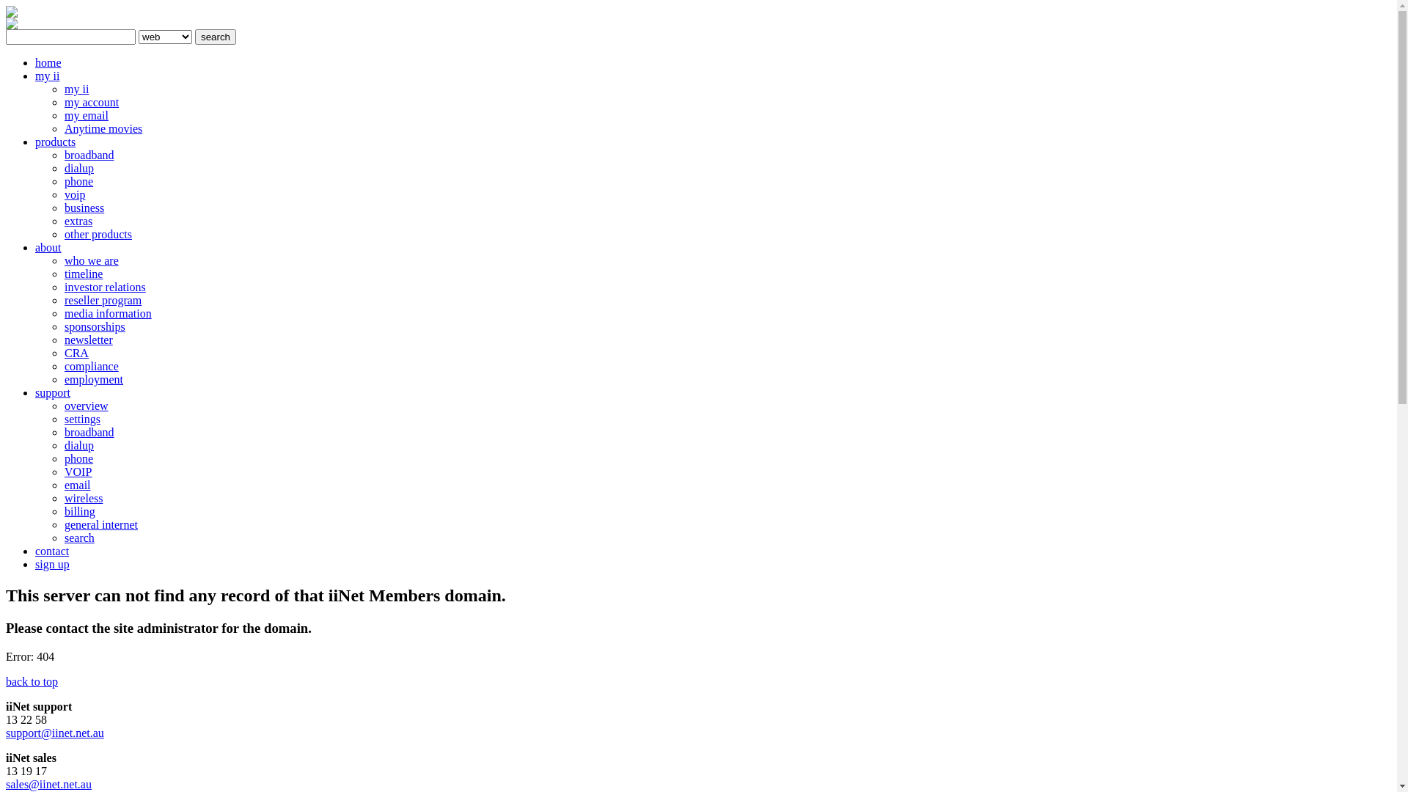 The height and width of the screenshot is (792, 1408). I want to click on my ii, so click(47, 76).